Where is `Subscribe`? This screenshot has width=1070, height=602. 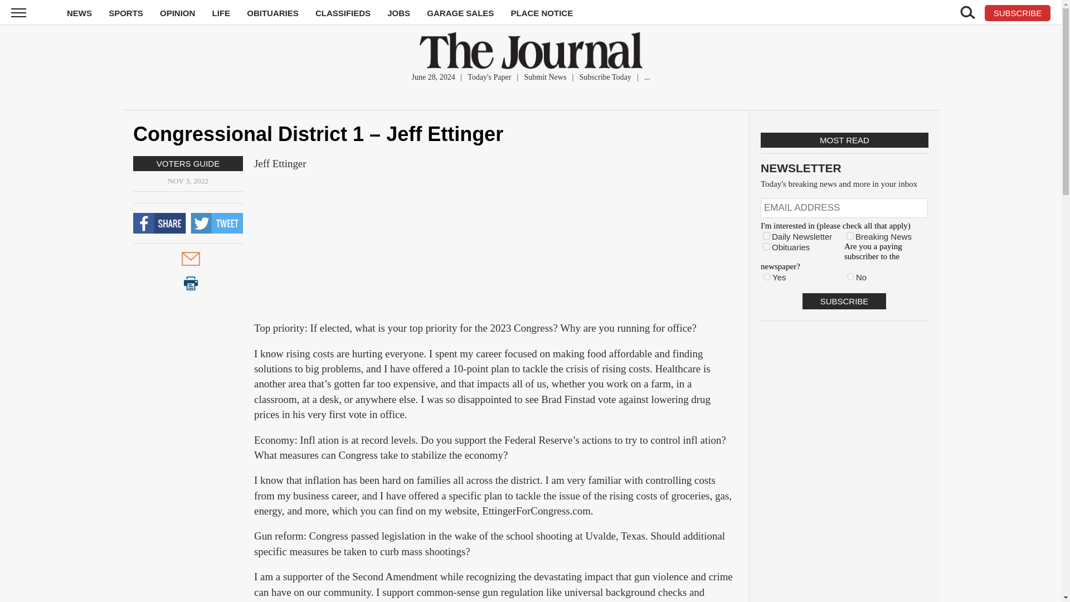
Subscribe is located at coordinates (844, 301).